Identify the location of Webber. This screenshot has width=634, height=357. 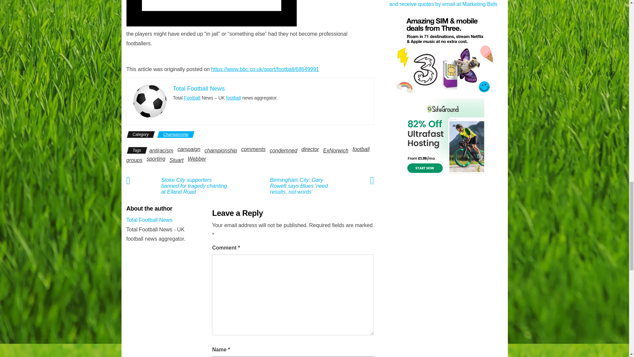
(197, 159).